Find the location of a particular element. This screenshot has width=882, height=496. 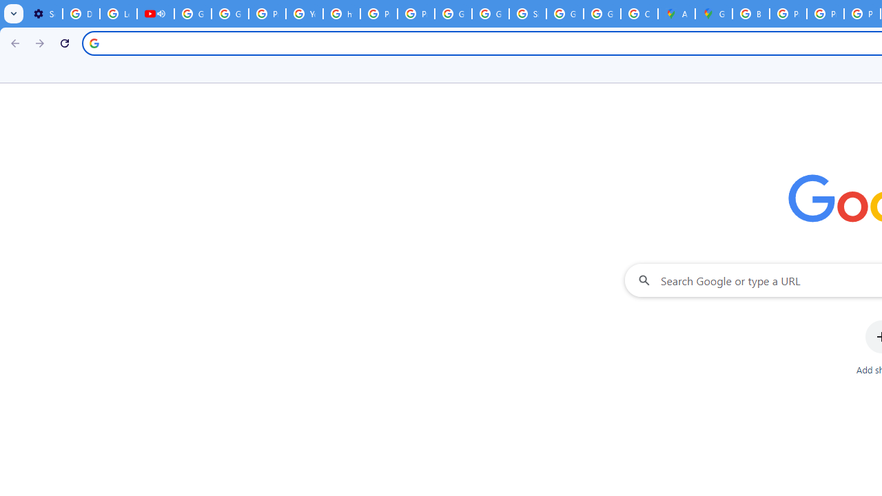

Privacy Help Center - Policies Help is located at coordinates (788, 14).